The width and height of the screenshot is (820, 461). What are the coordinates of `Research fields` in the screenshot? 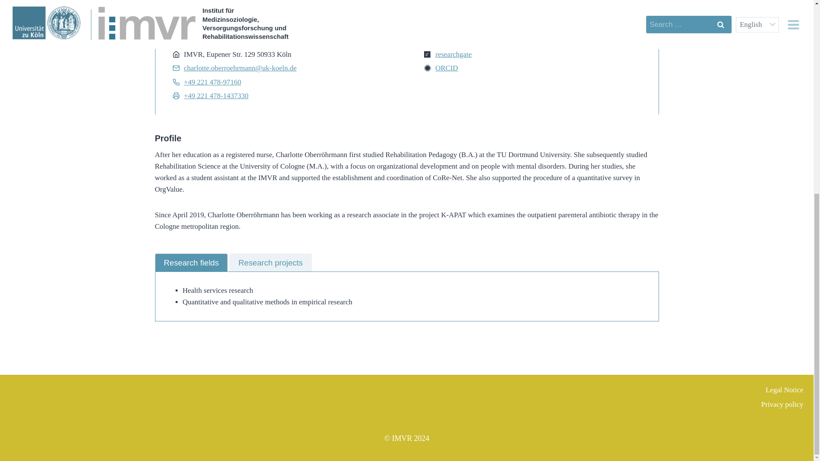 It's located at (191, 263).